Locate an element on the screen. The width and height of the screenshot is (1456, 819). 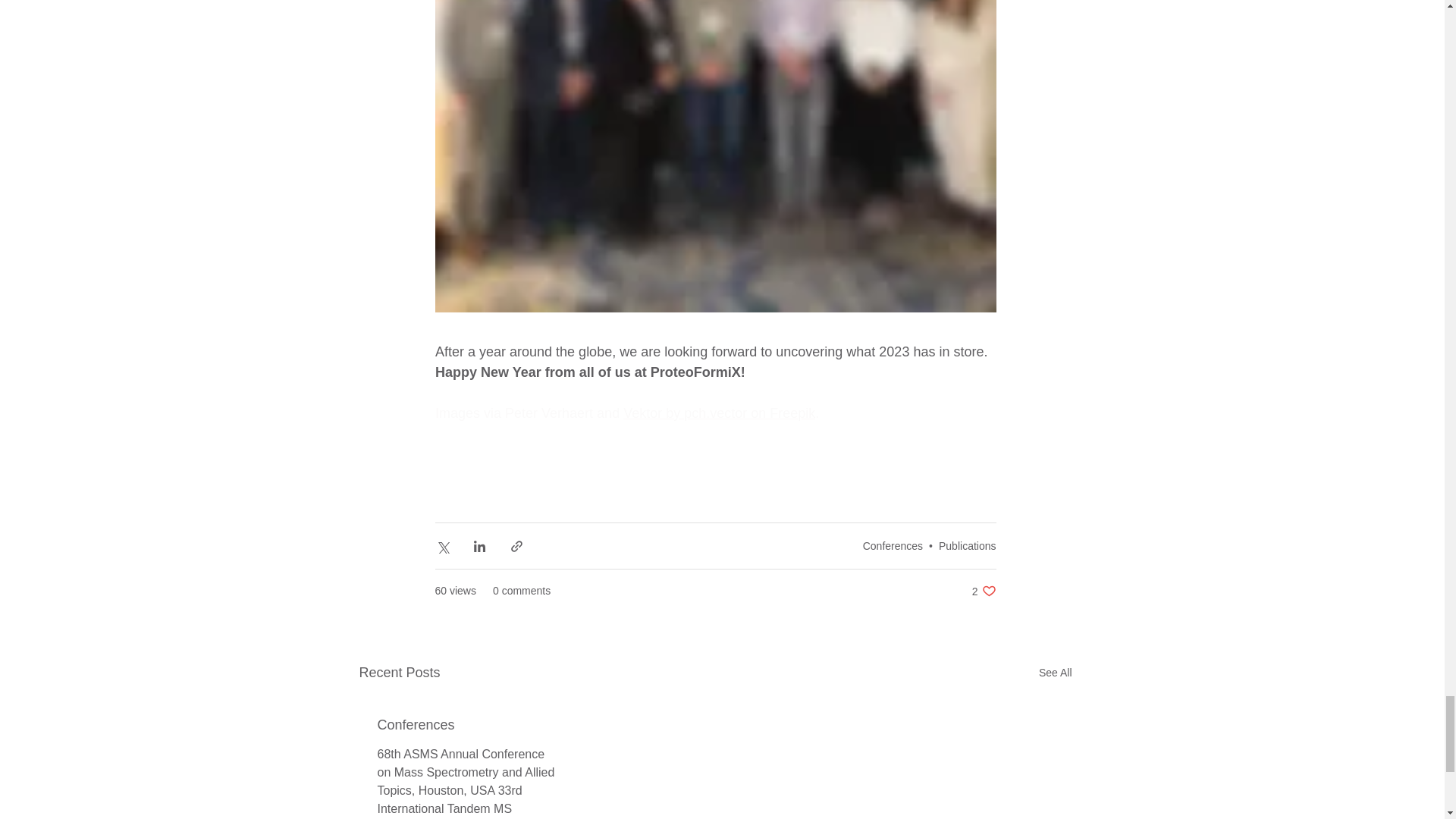
Conferences is located at coordinates (469, 725).